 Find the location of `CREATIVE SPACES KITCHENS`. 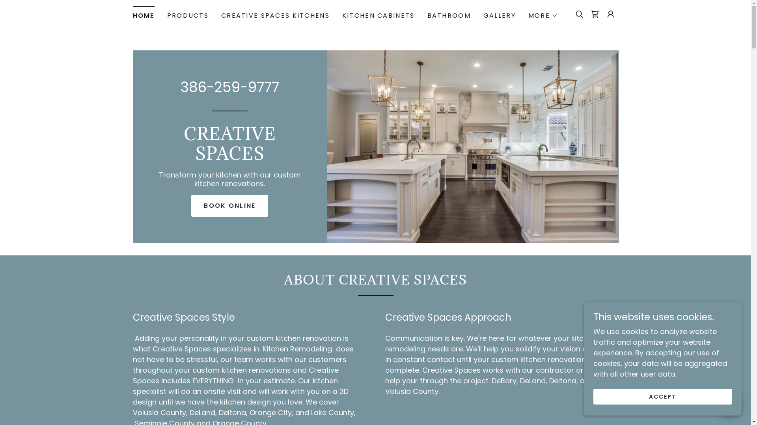

CREATIVE SPACES KITCHENS is located at coordinates (275, 16).